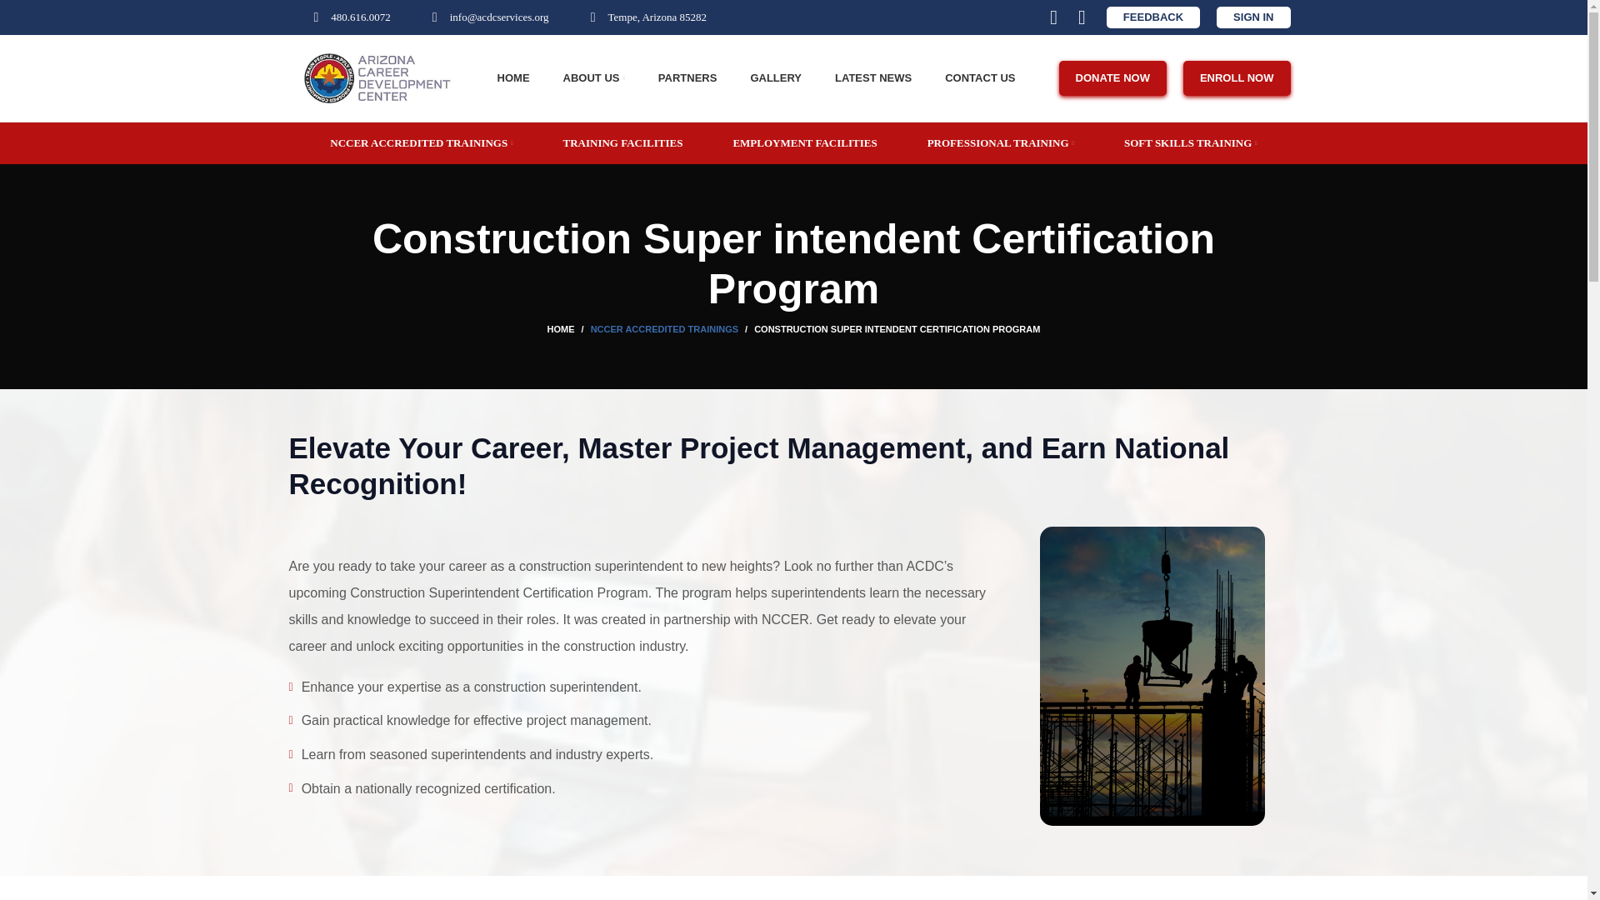  What do you see at coordinates (1252, 17) in the screenshot?
I see `SIGN IN` at bounding box center [1252, 17].